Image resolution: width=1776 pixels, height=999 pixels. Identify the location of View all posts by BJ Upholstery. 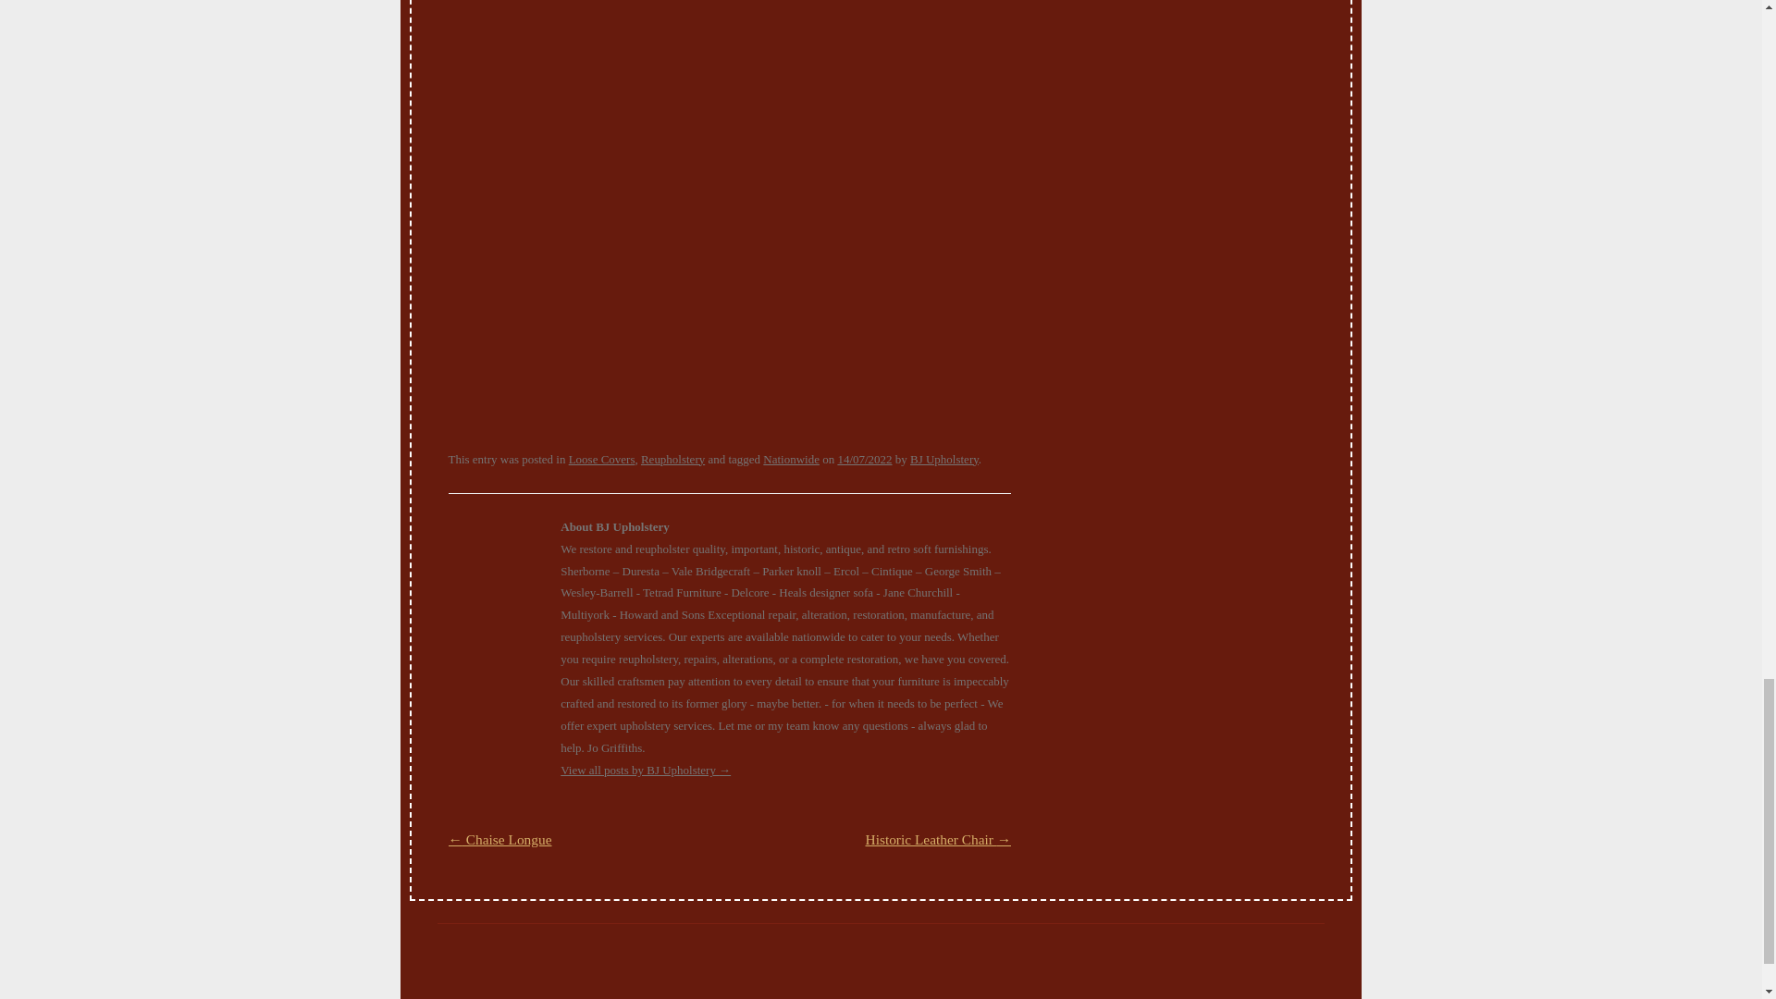
(943, 459).